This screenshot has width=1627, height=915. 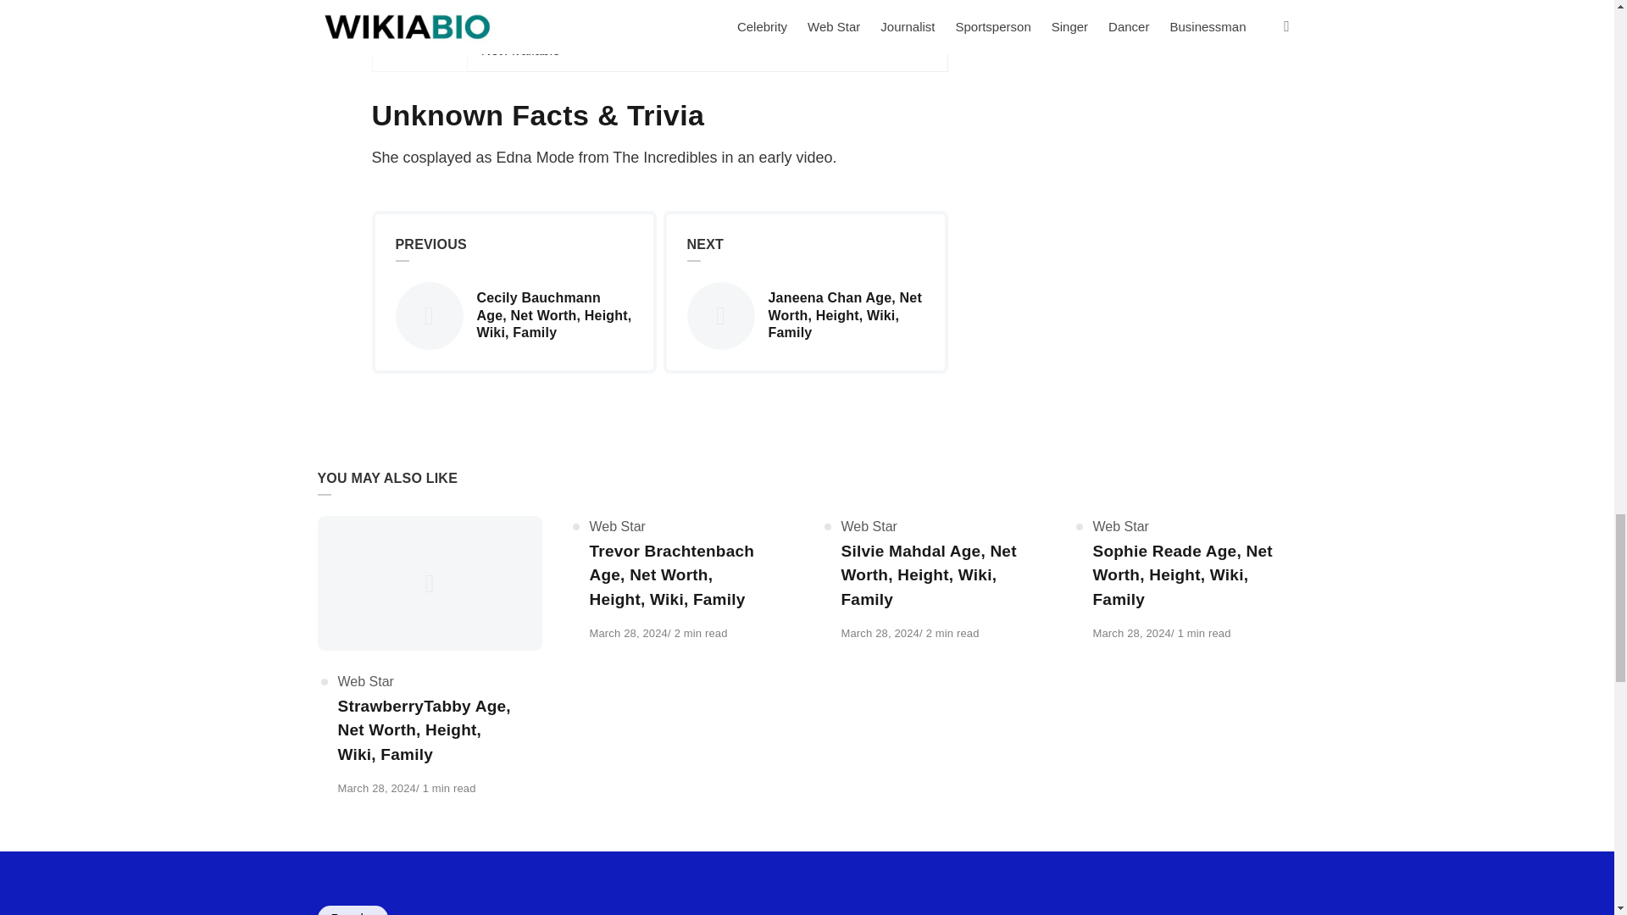 I want to click on Web Star, so click(x=1120, y=526).